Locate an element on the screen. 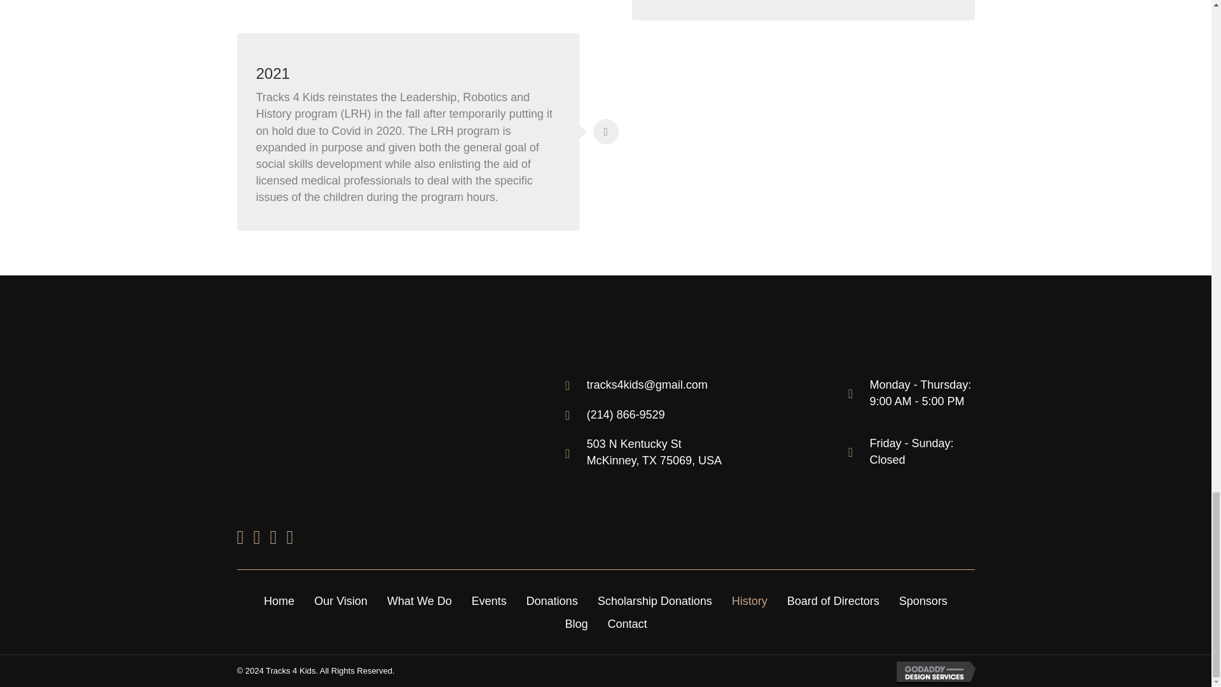 This screenshot has width=1221, height=687. Sponsors is located at coordinates (923, 600).